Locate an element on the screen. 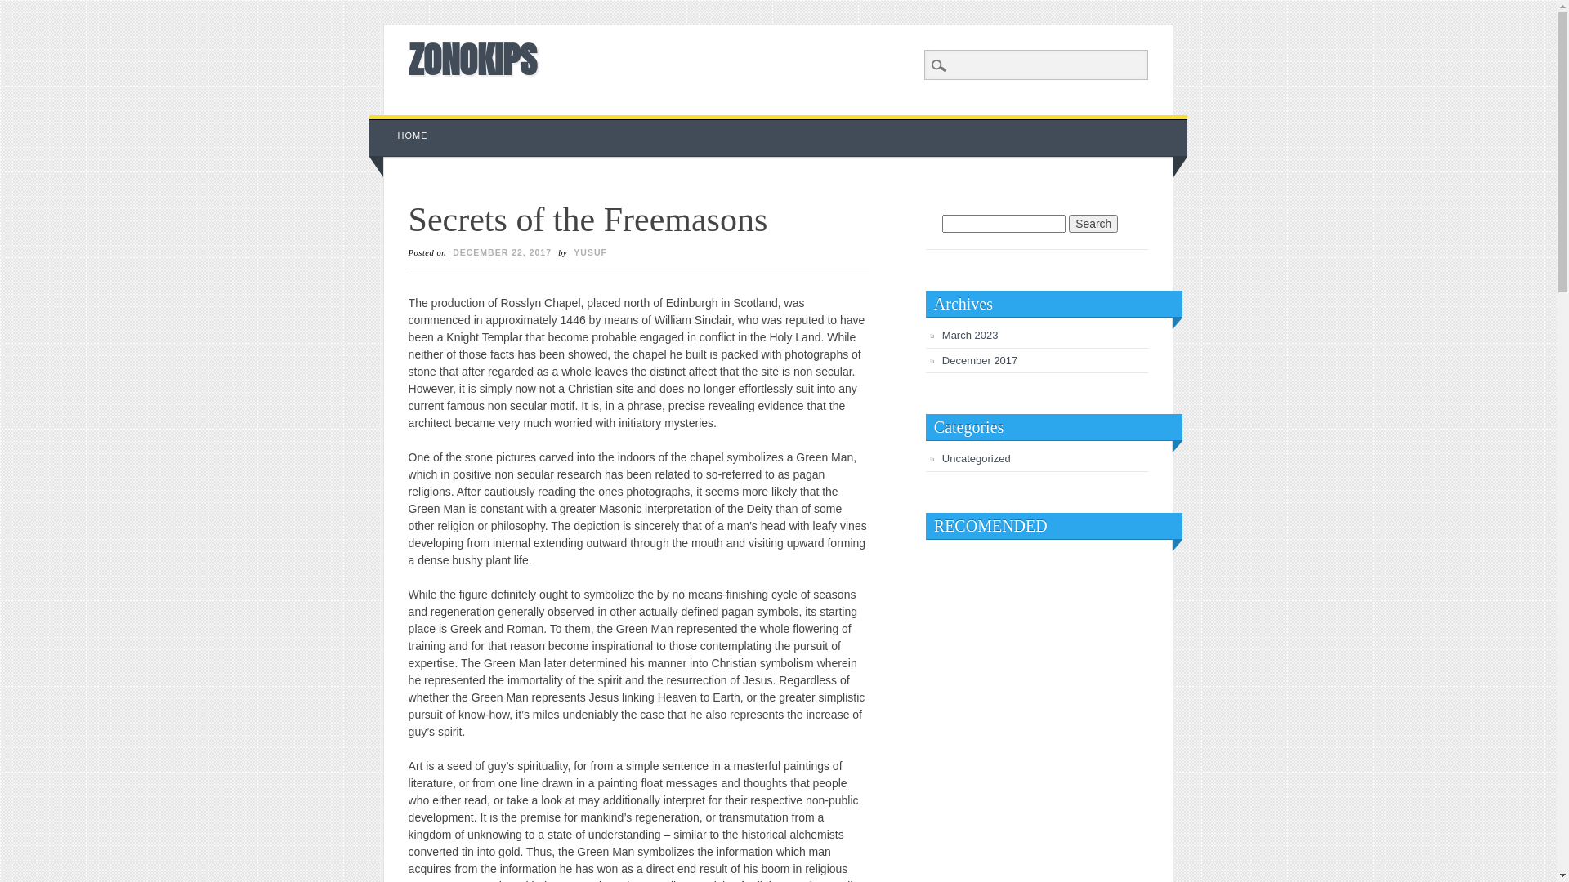  HOME is located at coordinates (413, 136).